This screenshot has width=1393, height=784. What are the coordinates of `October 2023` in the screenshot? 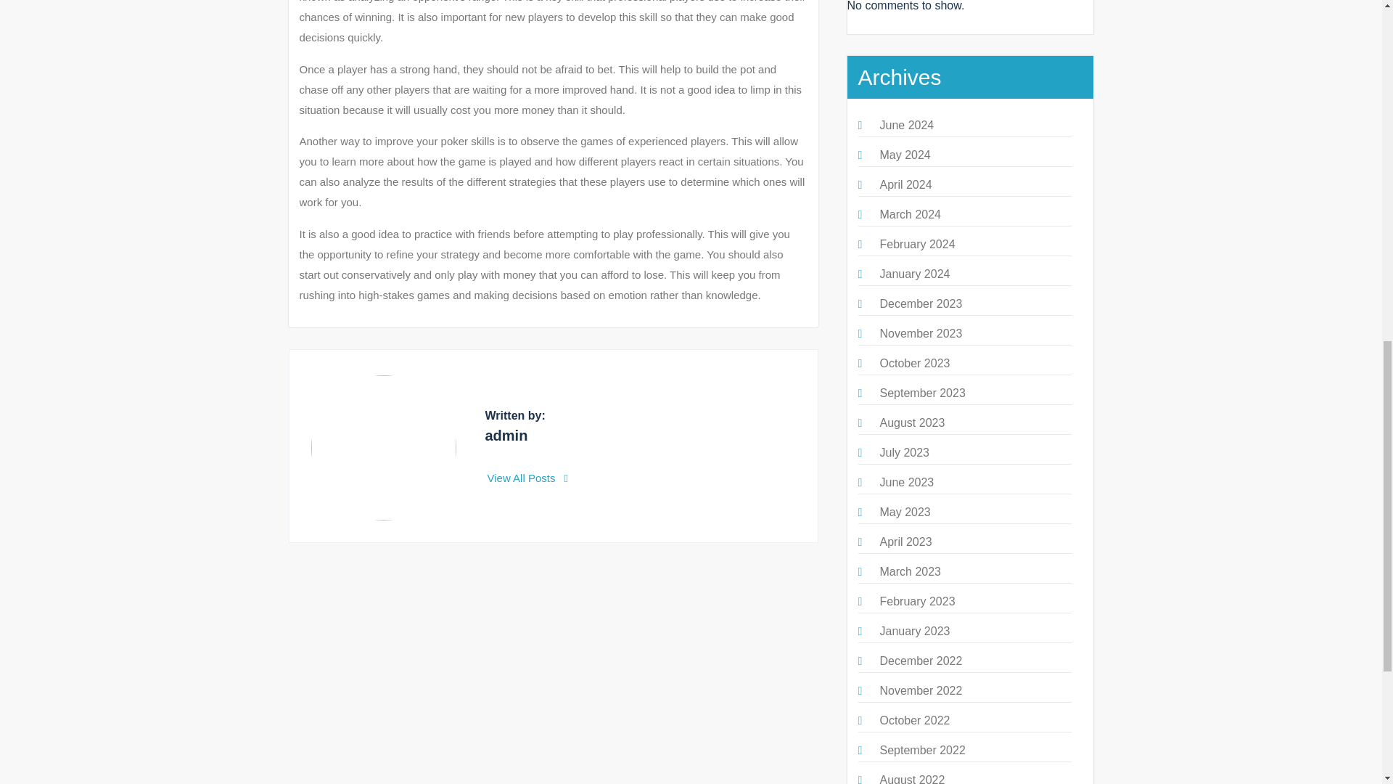 It's located at (914, 363).